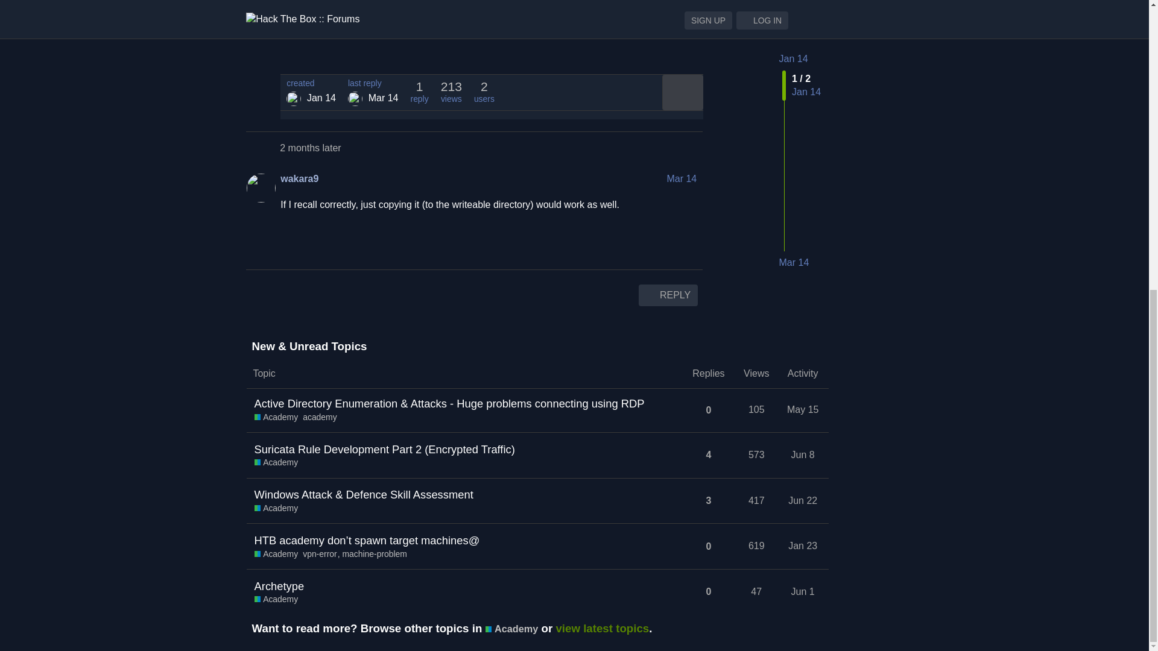 The image size is (1158, 651). What do you see at coordinates (320, 417) in the screenshot?
I see `academy` at bounding box center [320, 417].